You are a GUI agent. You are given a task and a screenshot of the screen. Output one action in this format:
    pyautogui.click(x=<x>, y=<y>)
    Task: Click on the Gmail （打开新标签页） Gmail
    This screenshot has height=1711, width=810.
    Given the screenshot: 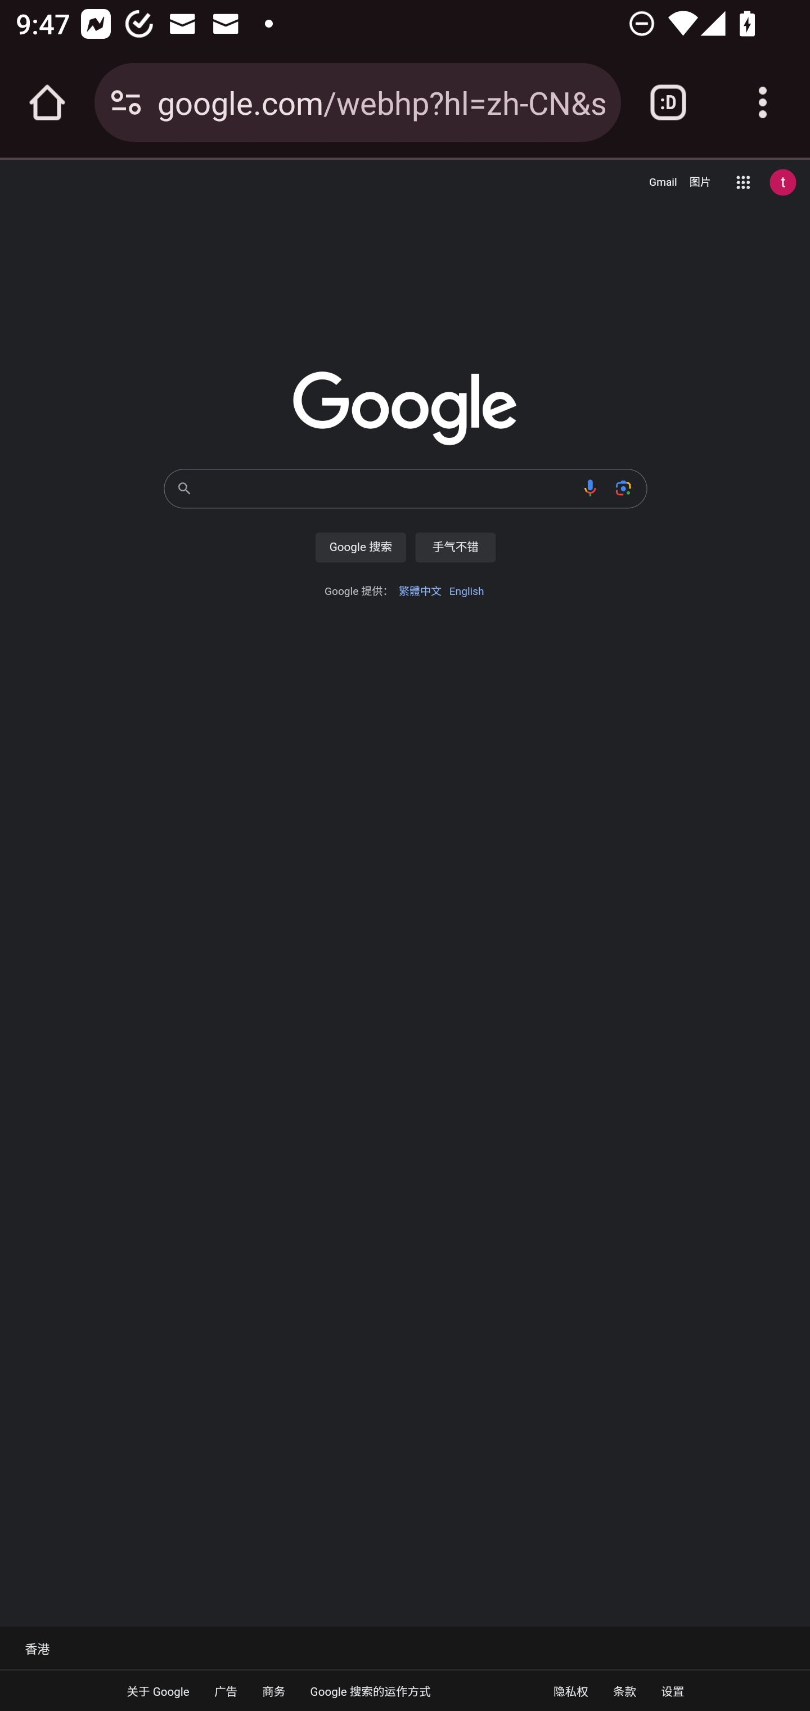 What is the action you would take?
    pyautogui.click(x=663, y=182)
    